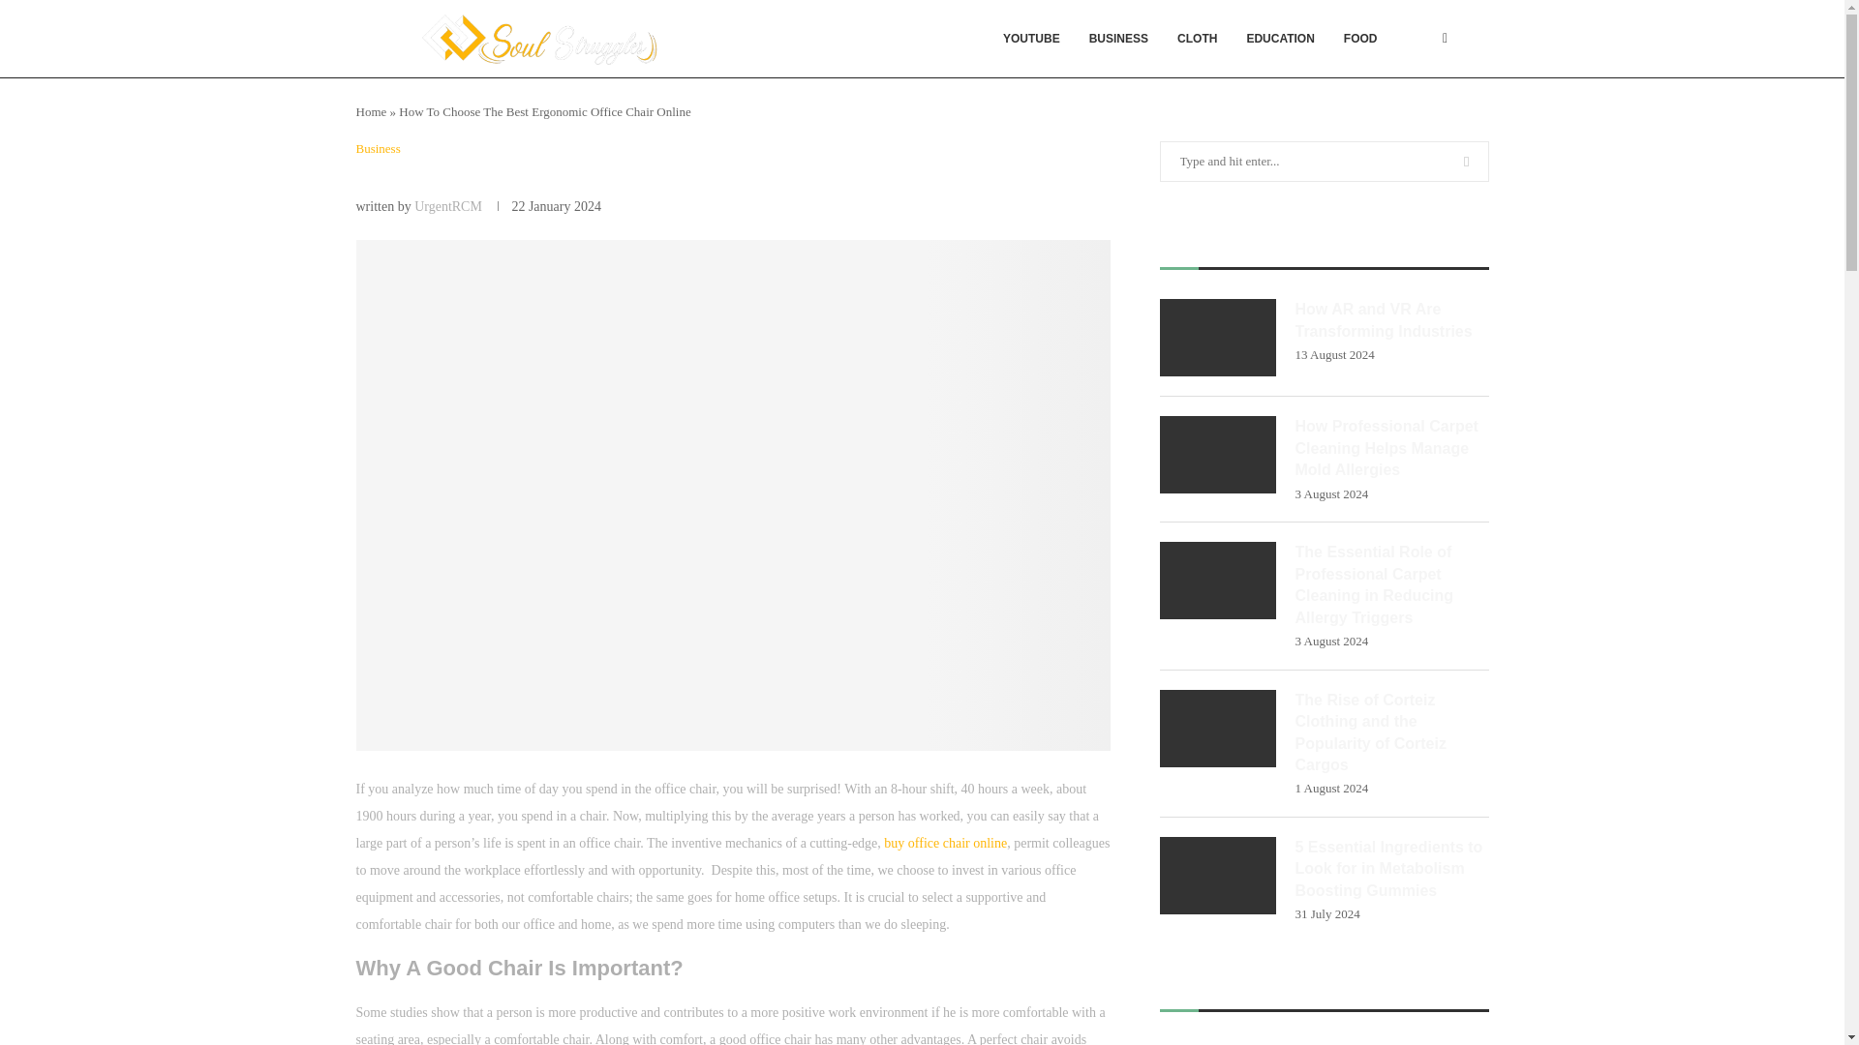  Describe the element at coordinates (1218, 454) in the screenshot. I see `How Professional Carpet Cleaning Helps Manage Mold Allergies` at that location.